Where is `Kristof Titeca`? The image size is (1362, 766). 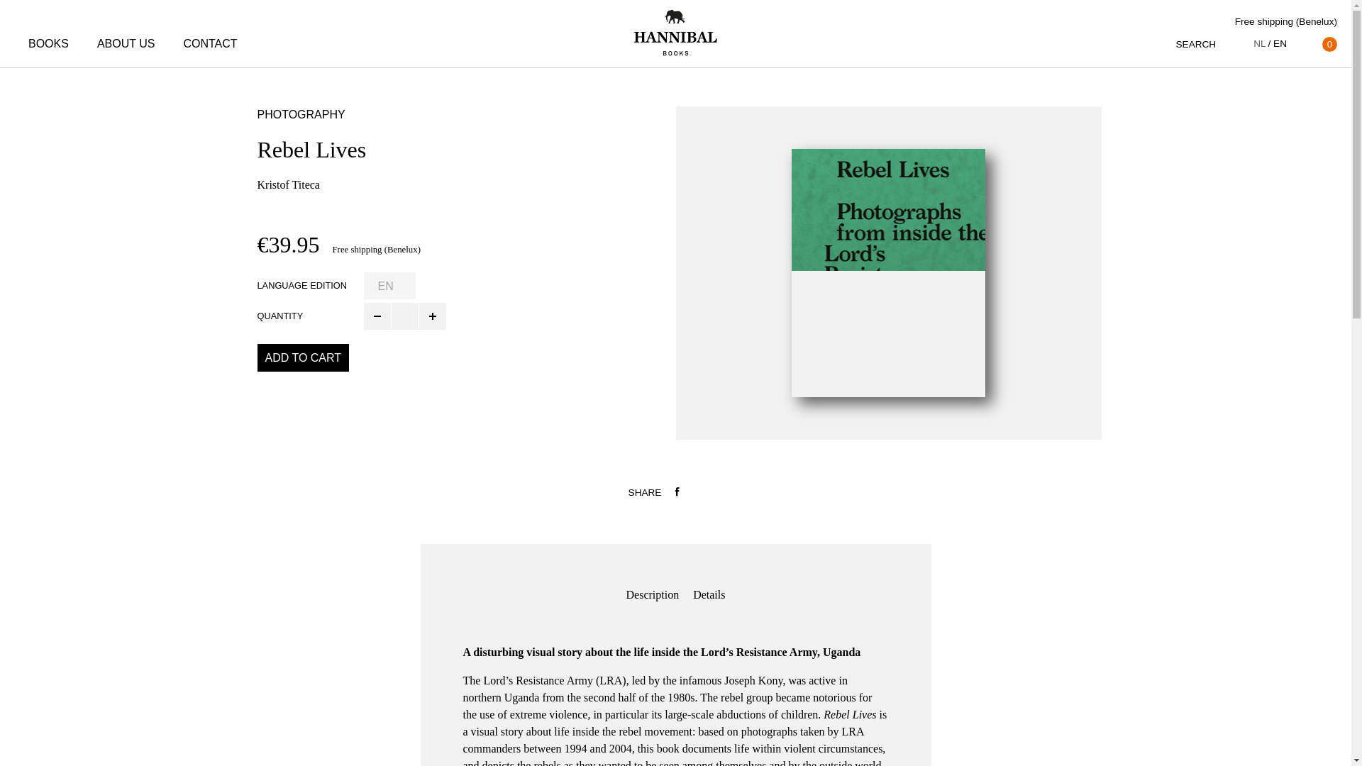
Kristof Titeca is located at coordinates (288, 184).